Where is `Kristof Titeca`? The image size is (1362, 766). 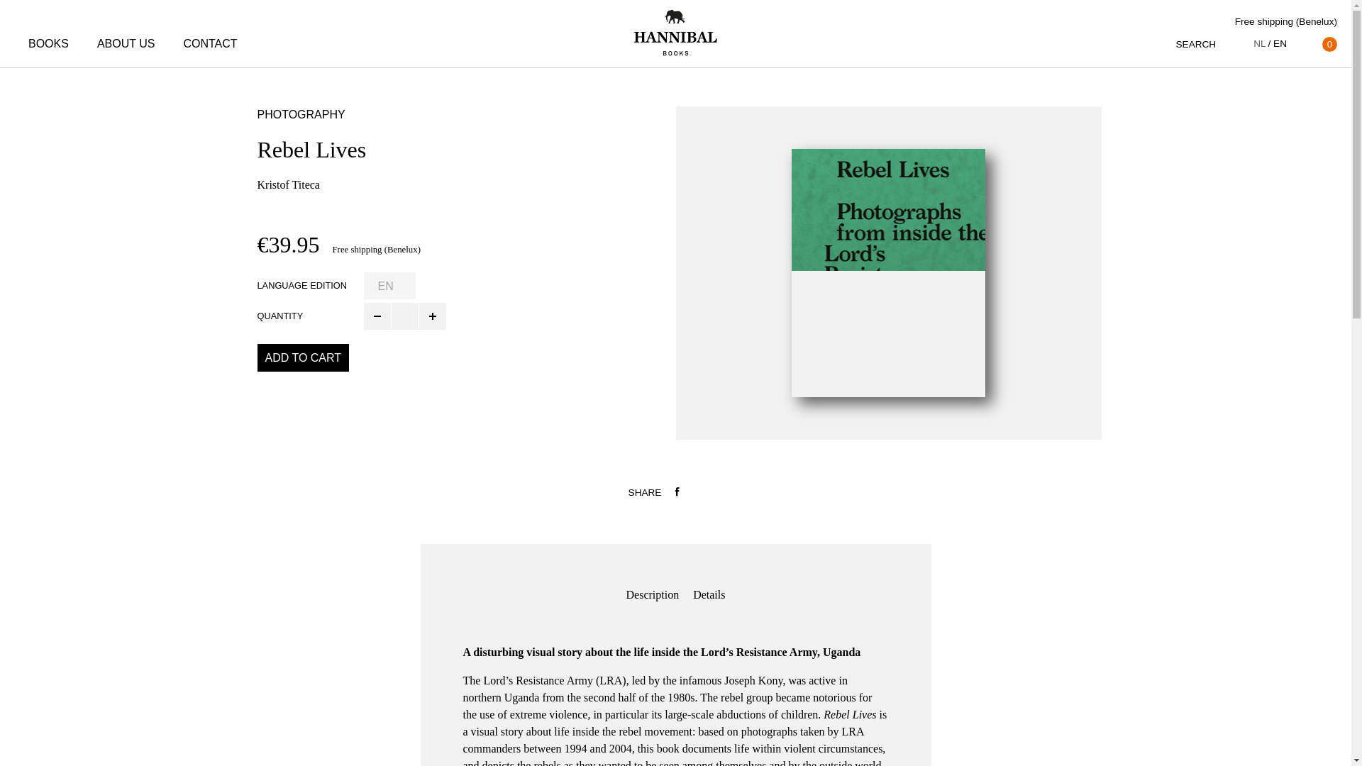
Kristof Titeca is located at coordinates (288, 184).